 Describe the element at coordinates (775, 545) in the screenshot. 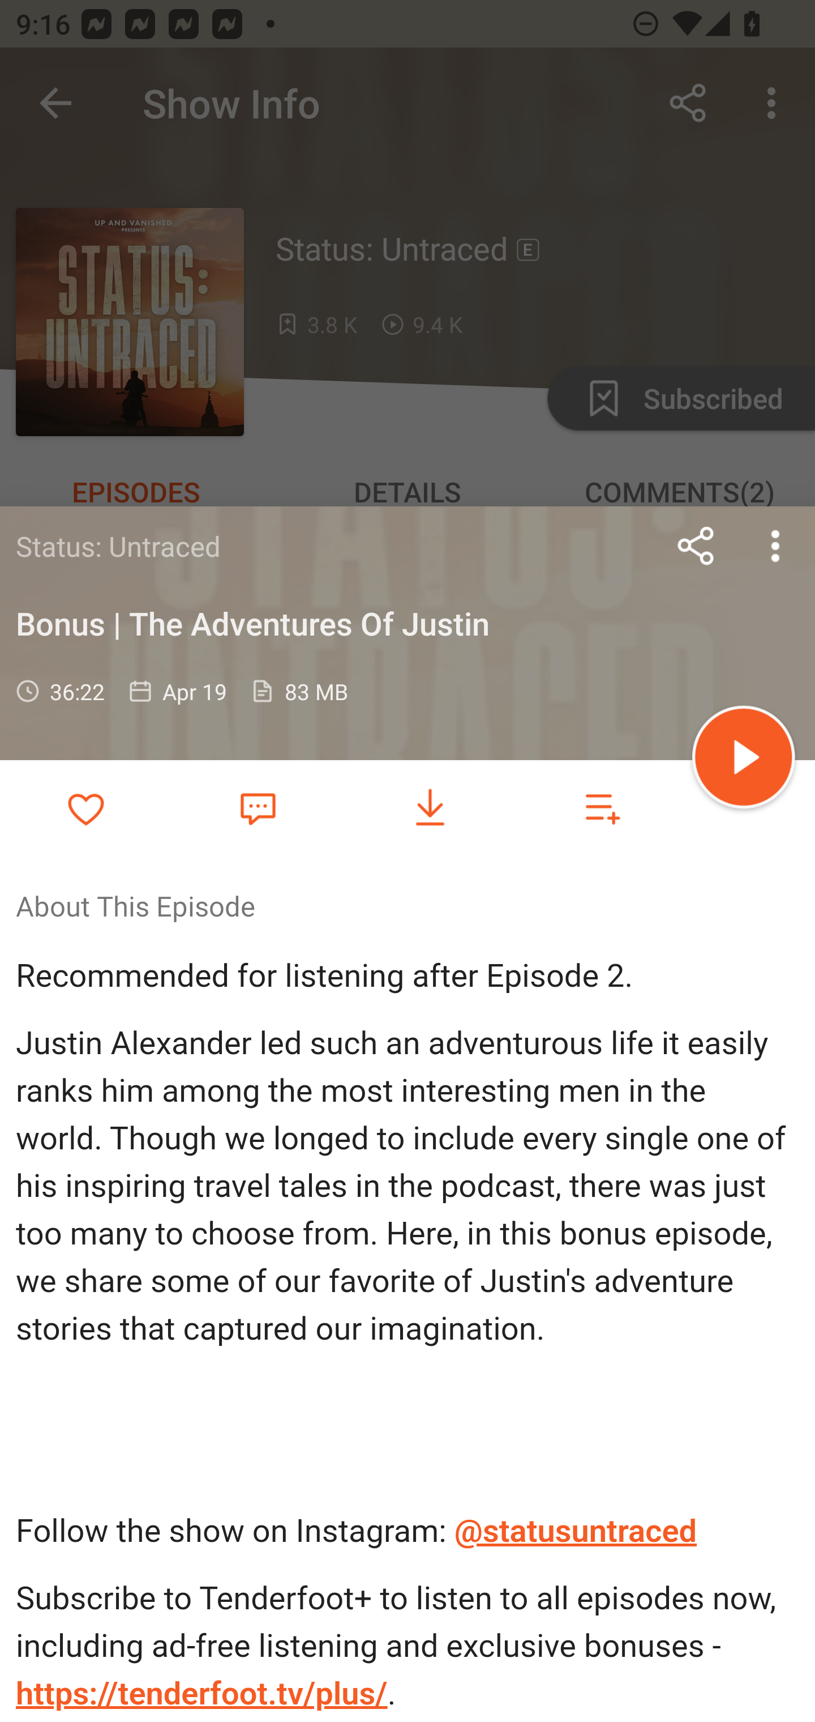

I see `more options` at that location.